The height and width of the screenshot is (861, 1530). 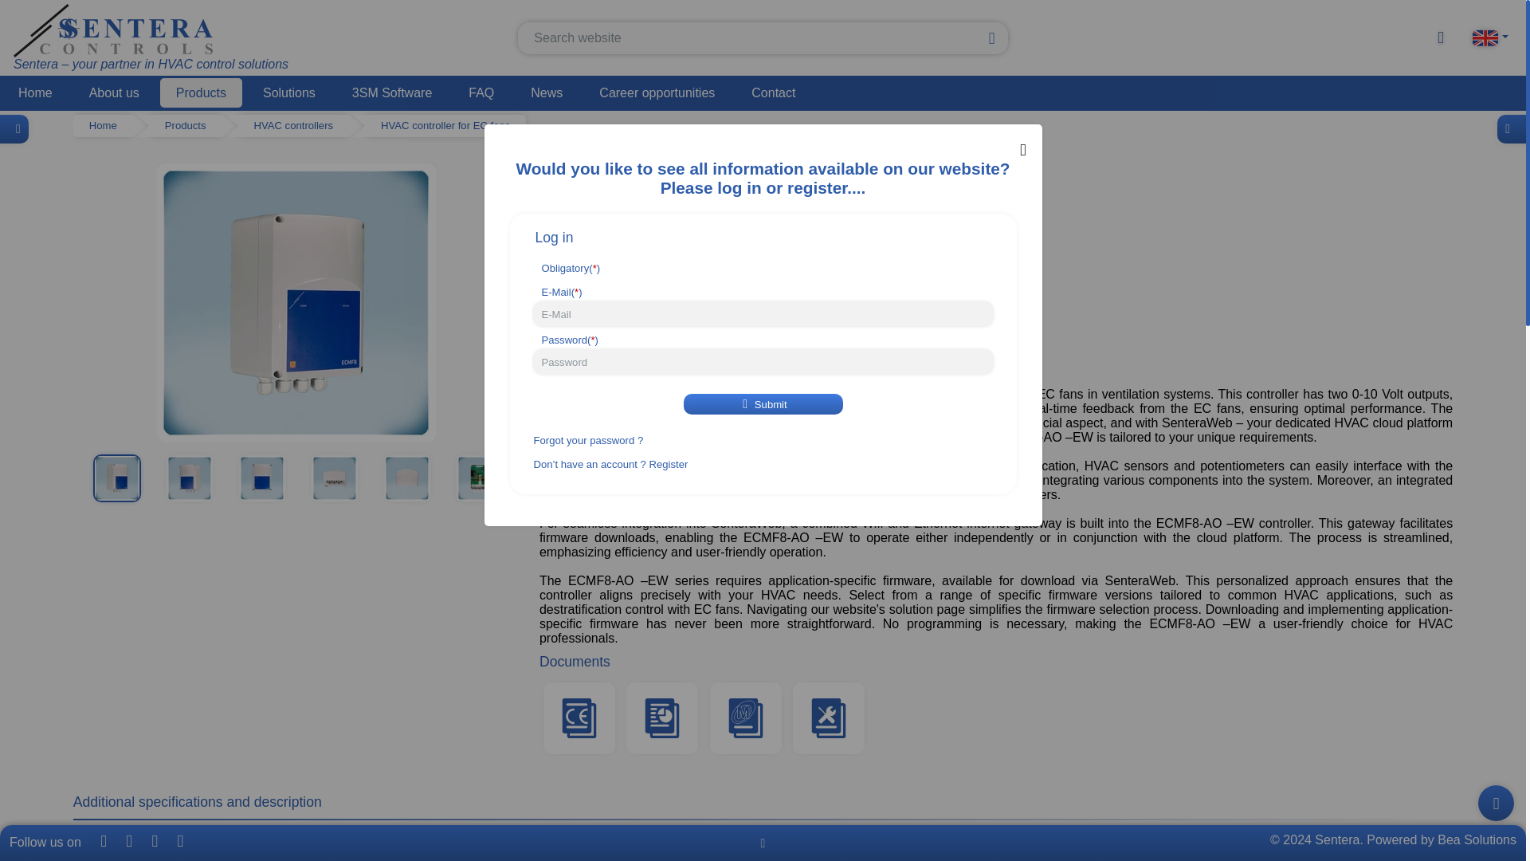 I want to click on About us, so click(x=115, y=92).